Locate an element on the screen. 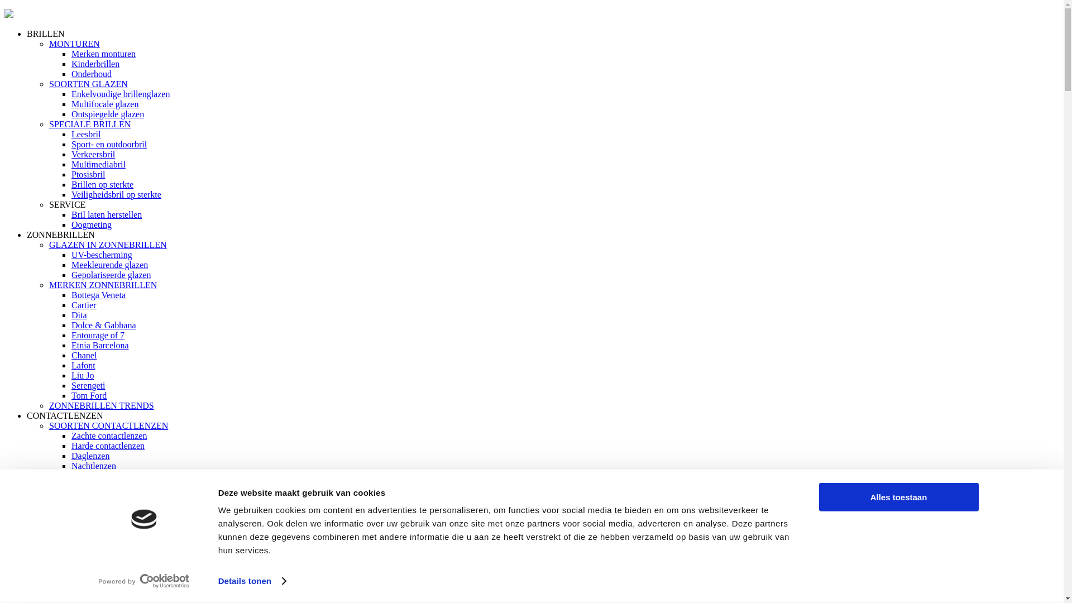 The height and width of the screenshot is (603, 1072). Liu Jo is located at coordinates (83, 375).